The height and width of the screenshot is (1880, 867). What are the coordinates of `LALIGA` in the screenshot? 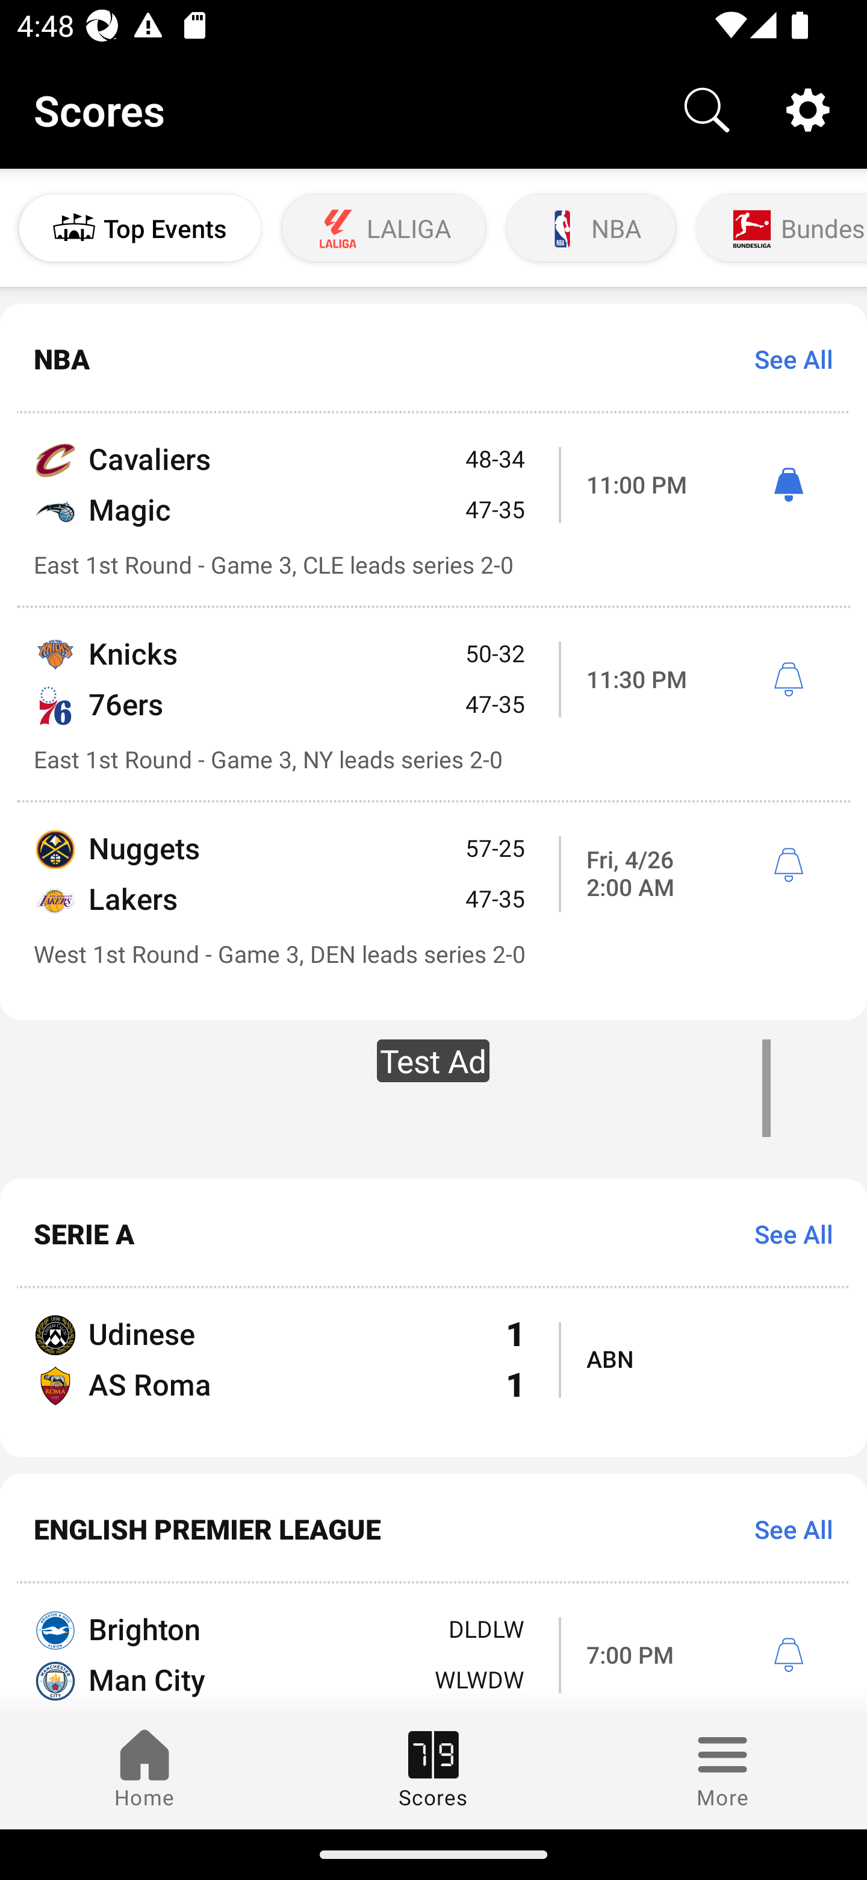 It's located at (384, 228).